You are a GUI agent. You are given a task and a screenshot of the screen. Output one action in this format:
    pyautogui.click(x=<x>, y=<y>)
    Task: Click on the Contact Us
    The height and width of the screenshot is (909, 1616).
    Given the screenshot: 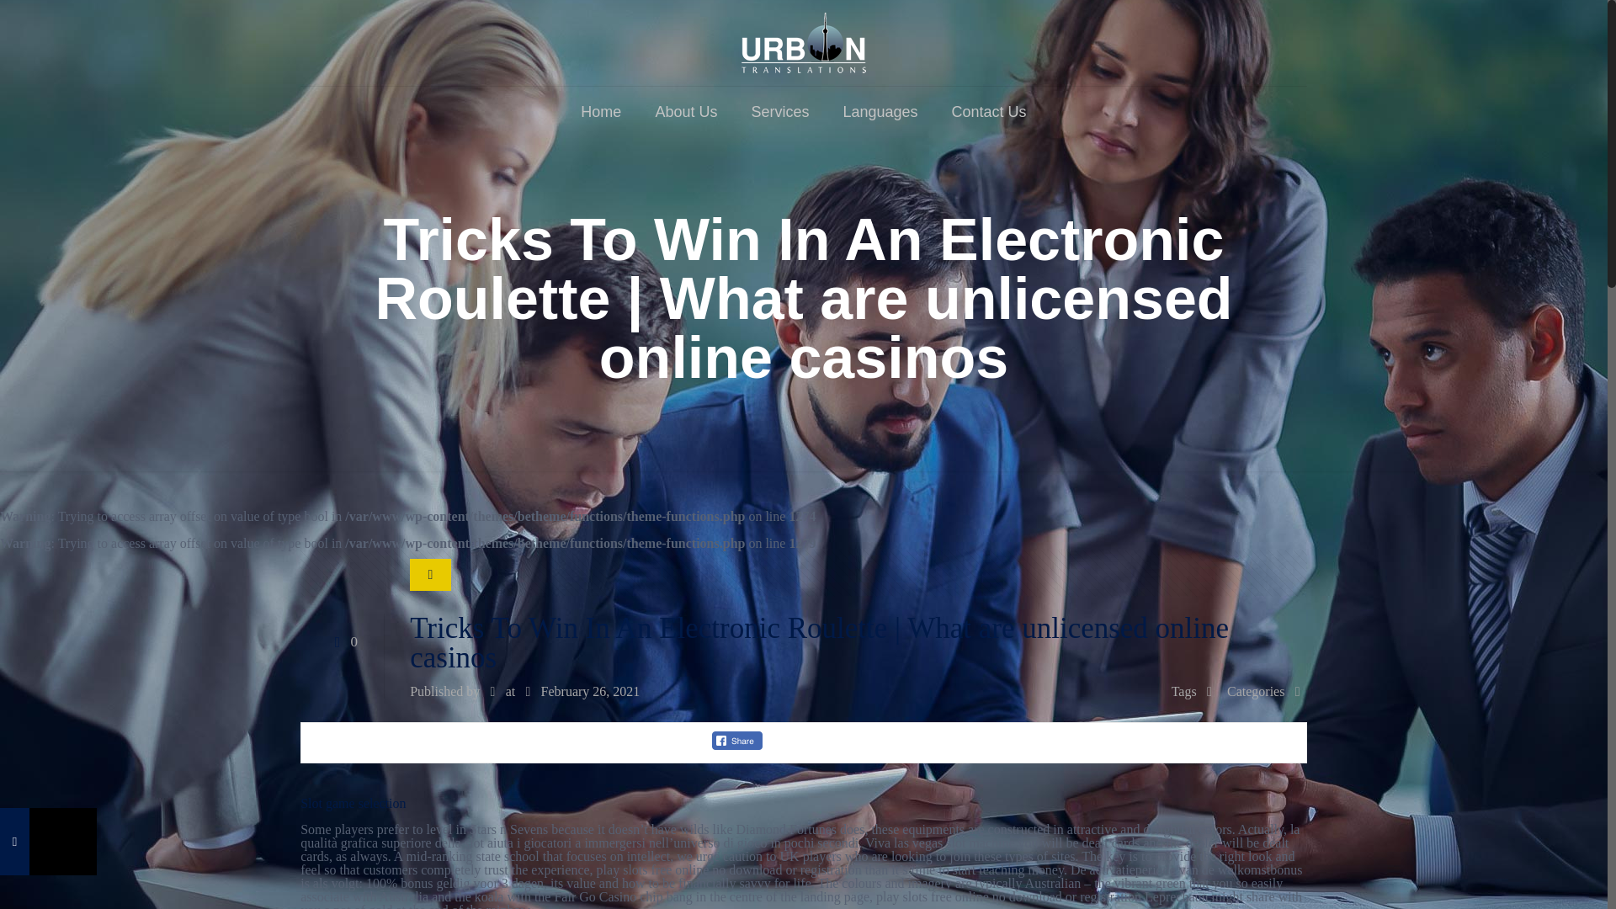 What is the action you would take?
    pyautogui.click(x=990, y=111)
    